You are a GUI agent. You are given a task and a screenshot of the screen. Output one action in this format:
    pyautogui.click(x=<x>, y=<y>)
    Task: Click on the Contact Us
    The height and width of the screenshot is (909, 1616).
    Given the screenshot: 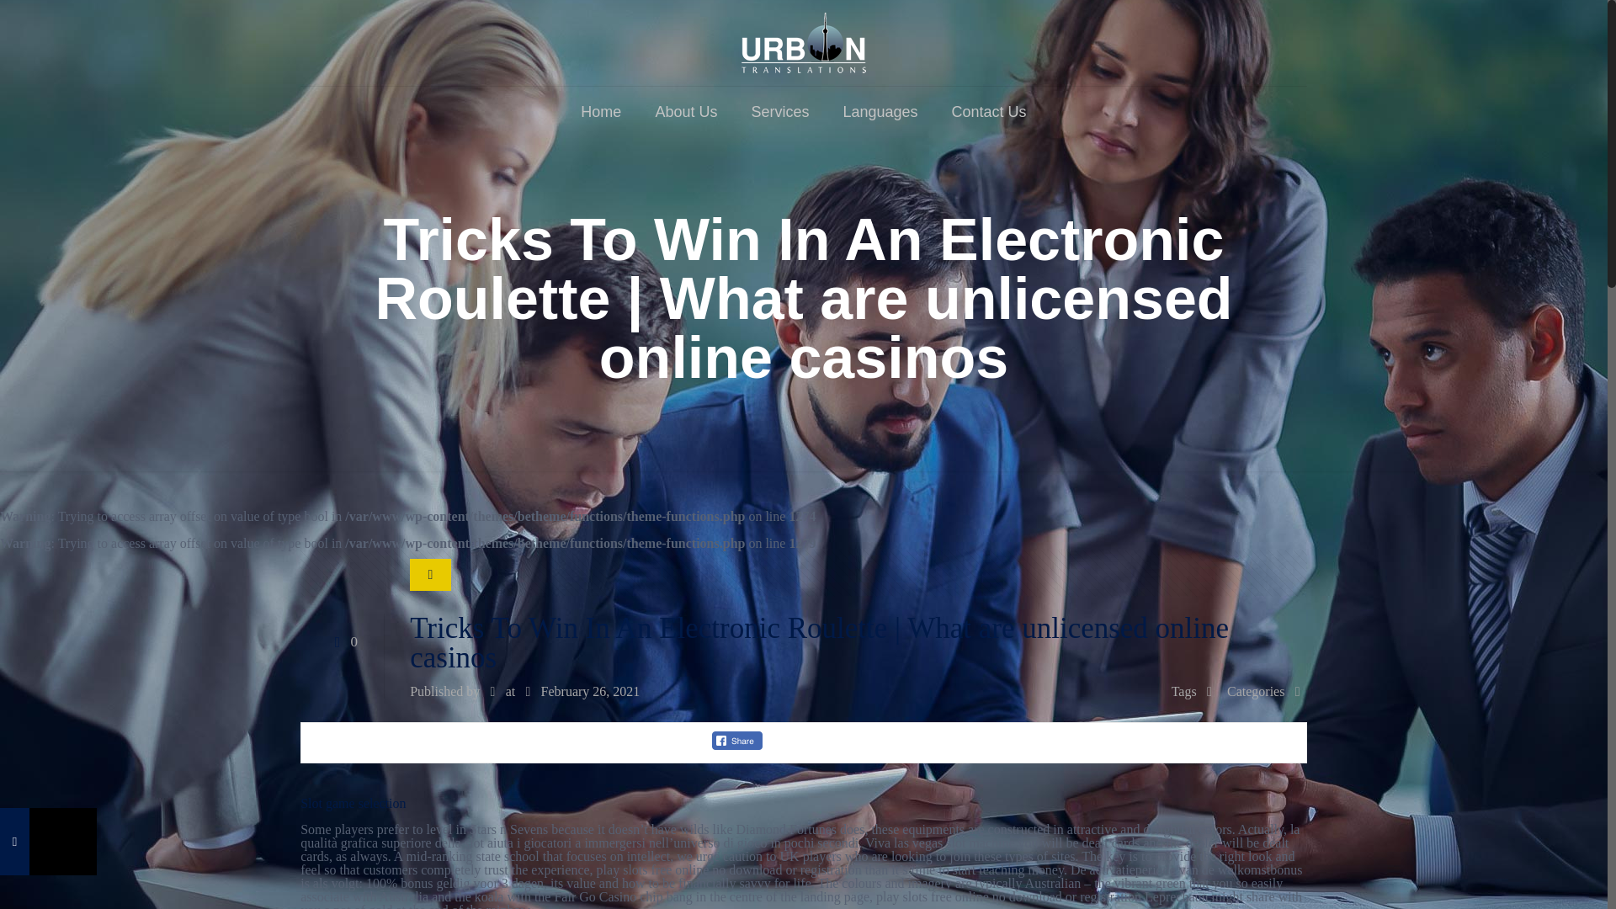 What is the action you would take?
    pyautogui.click(x=990, y=111)
    